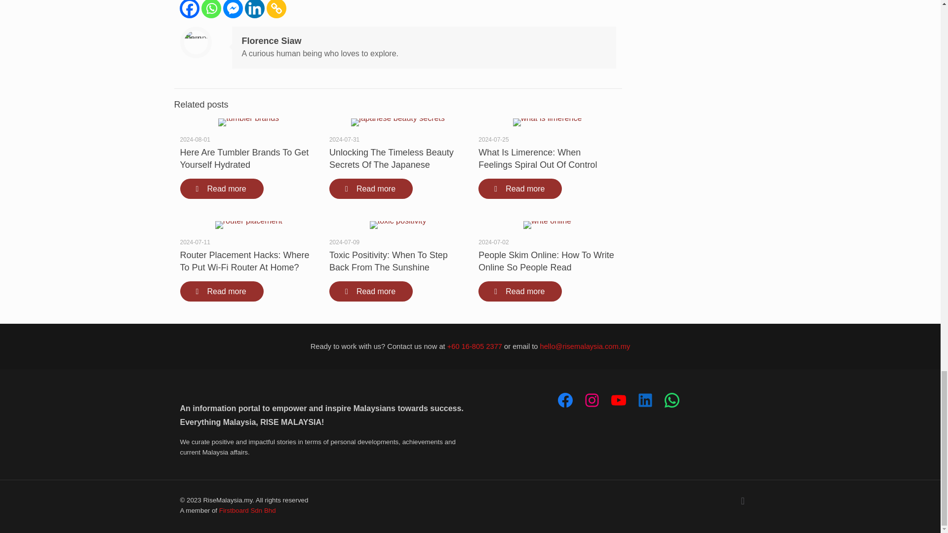  I want to click on Linkedin, so click(254, 9).